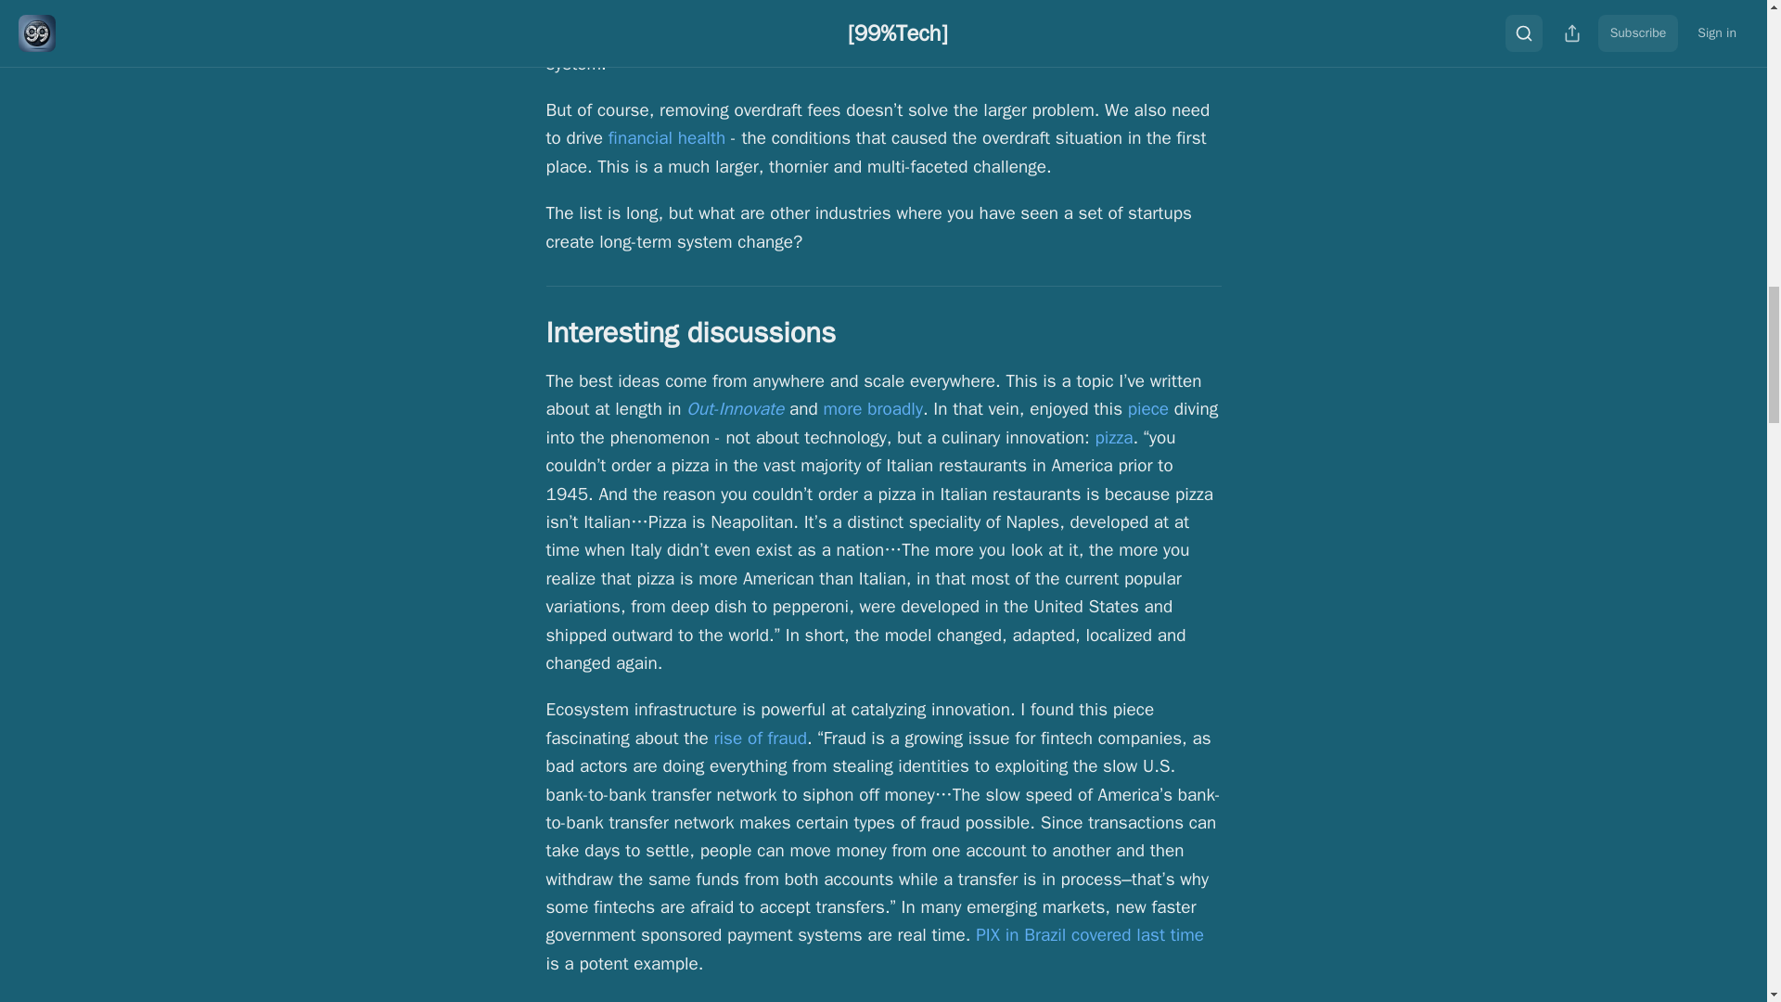  Describe the element at coordinates (1113, 438) in the screenshot. I see `pizza` at that location.